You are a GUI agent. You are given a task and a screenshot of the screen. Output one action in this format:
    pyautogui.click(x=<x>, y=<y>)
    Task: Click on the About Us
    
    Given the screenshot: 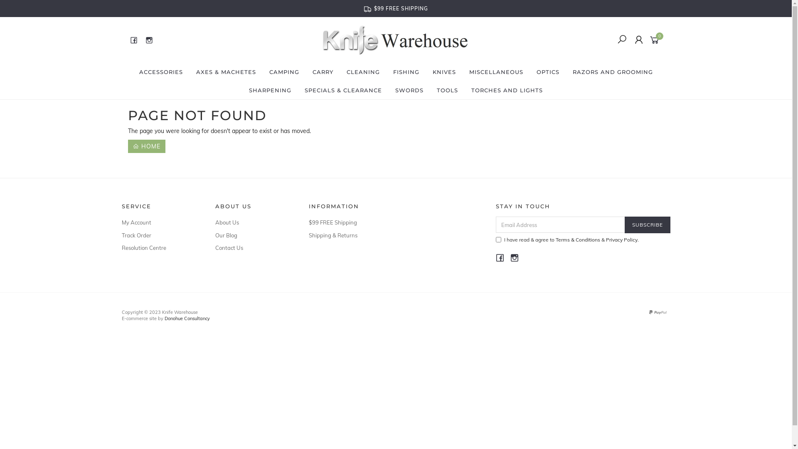 What is the action you would take?
    pyautogui.click(x=253, y=222)
    